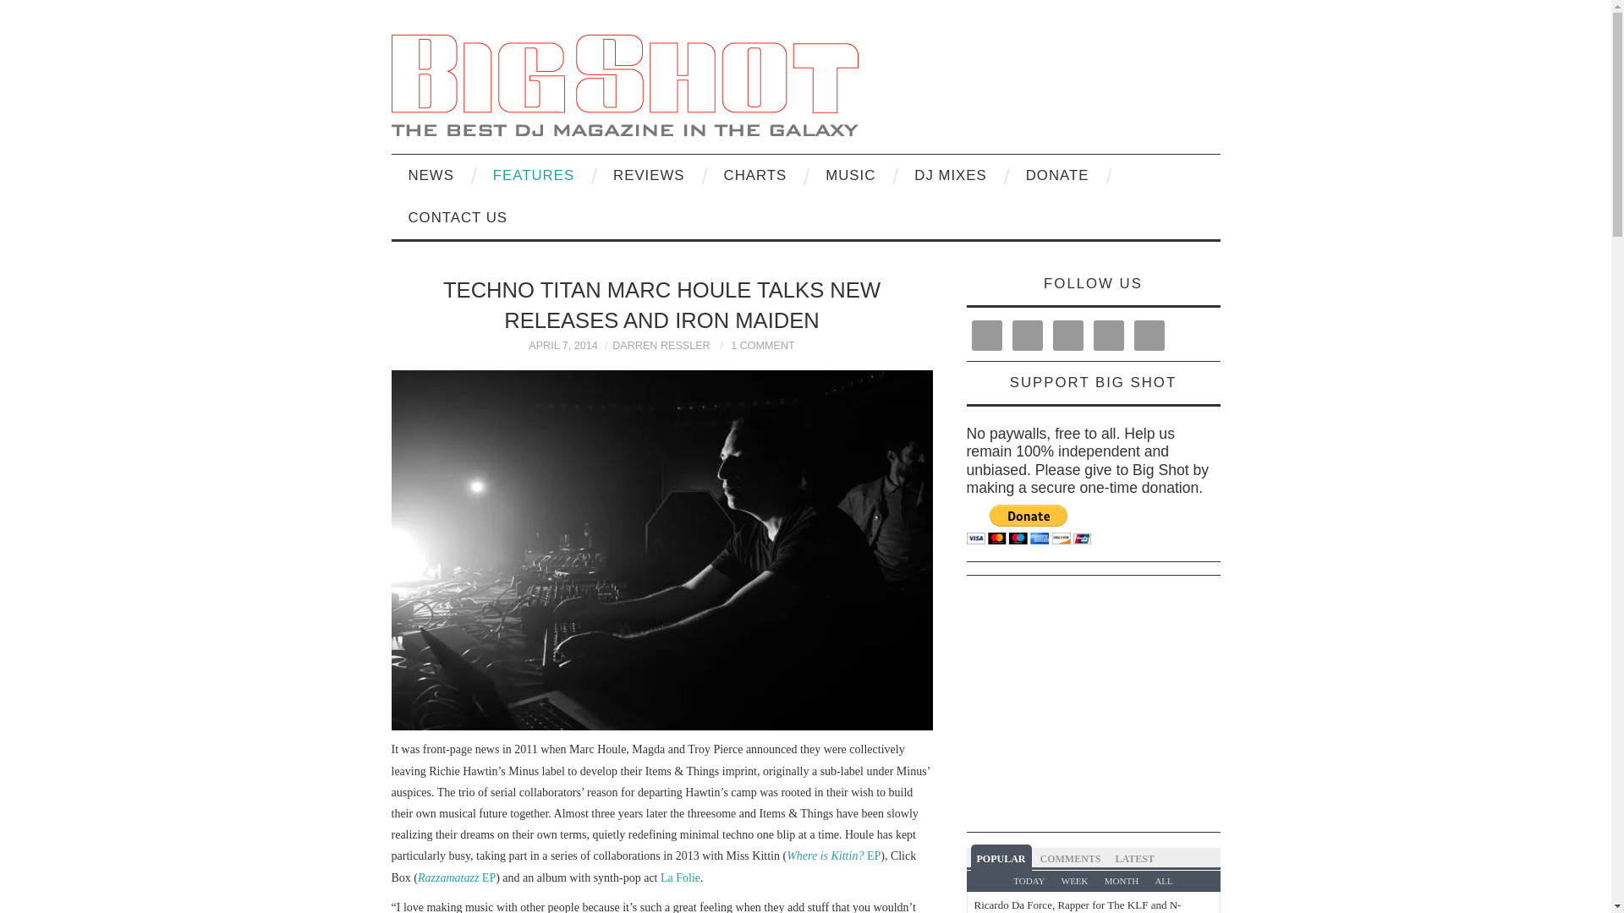 The height and width of the screenshot is (913, 1624). Describe the element at coordinates (951, 176) in the screenshot. I see `DJ MIXES` at that location.